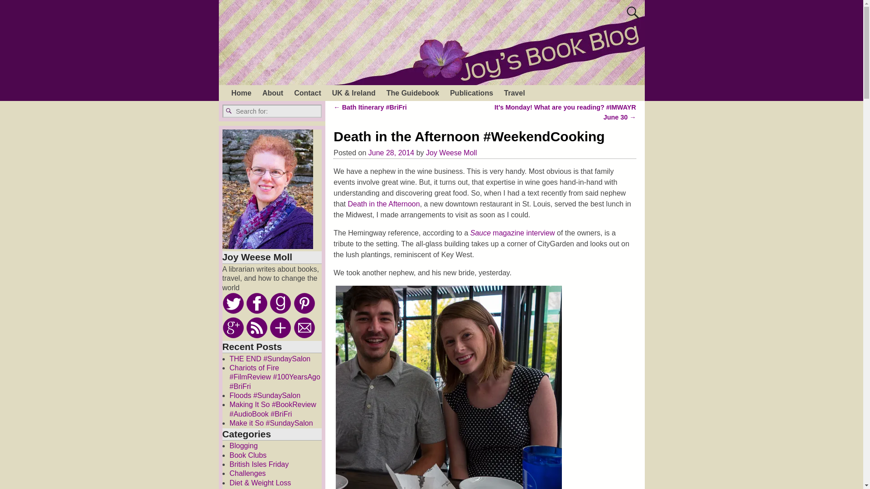  Describe the element at coordinates (412, 92) in the screenshot. I see `The Guidebook` at that location.